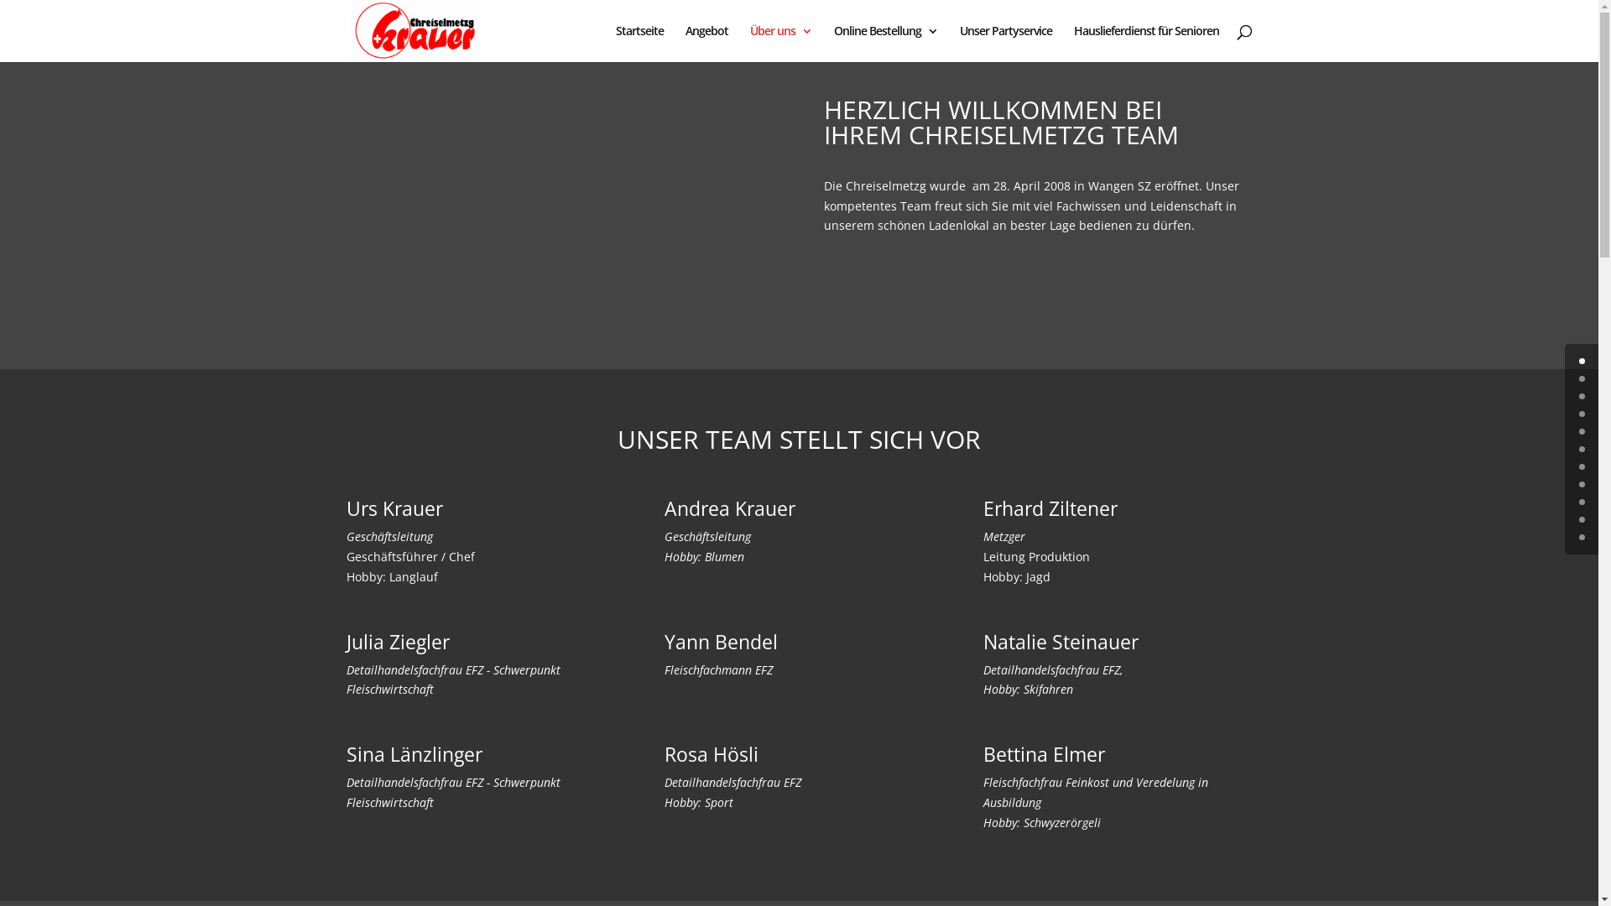  What do you see at coordinates (1582, 431) in the screenshot?
I see `4` at bounding box center [1582, 431].